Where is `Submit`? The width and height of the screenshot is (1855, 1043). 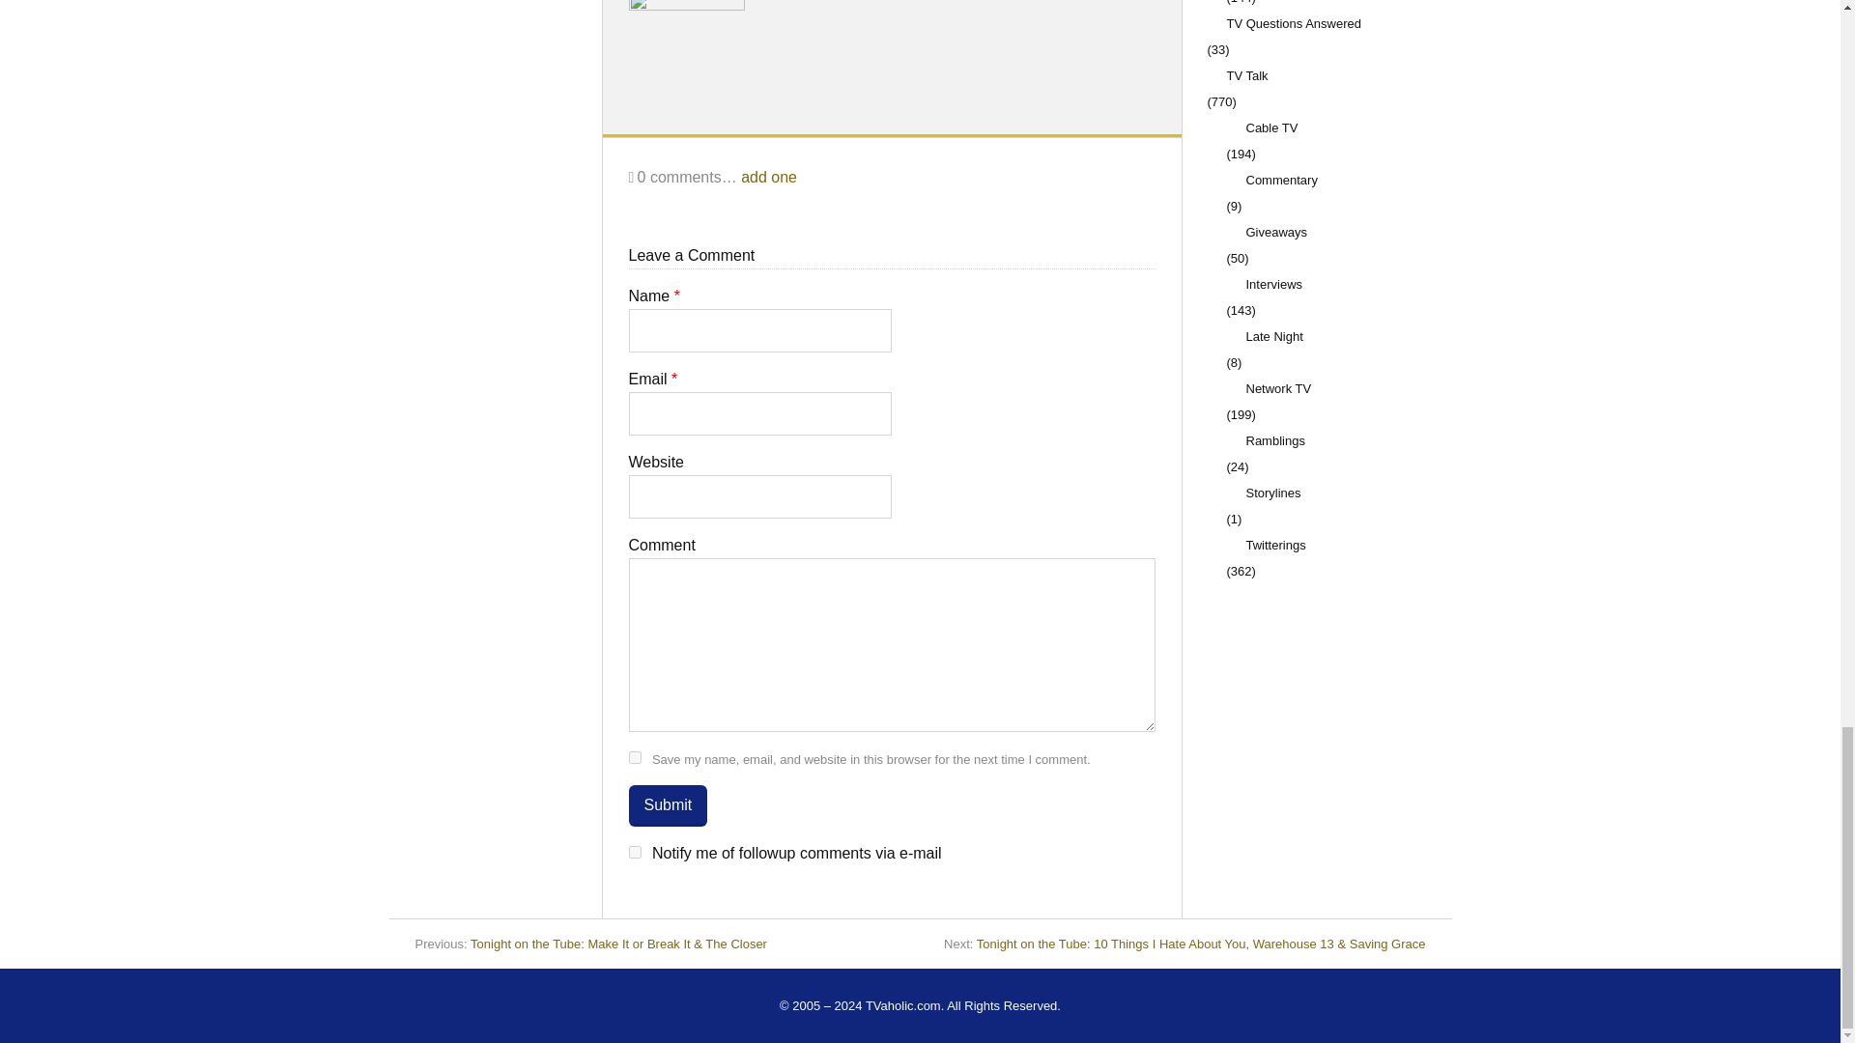 Submit is located at coordinates (667, 805).